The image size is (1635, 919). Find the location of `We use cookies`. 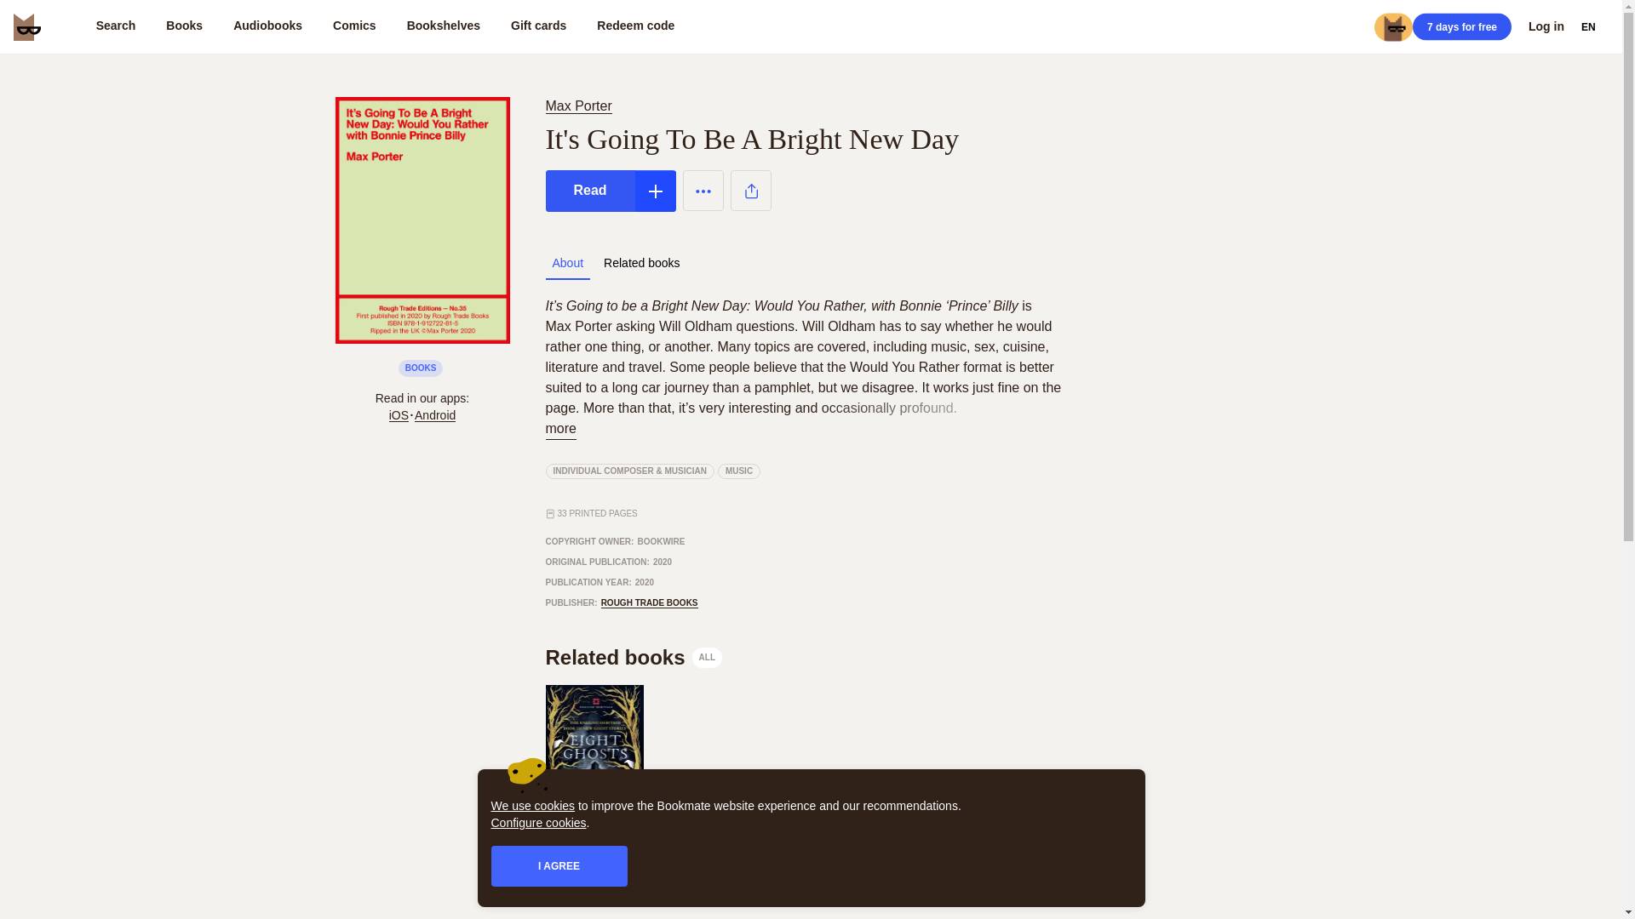

We use cookies is located at coordinates (267, 27).